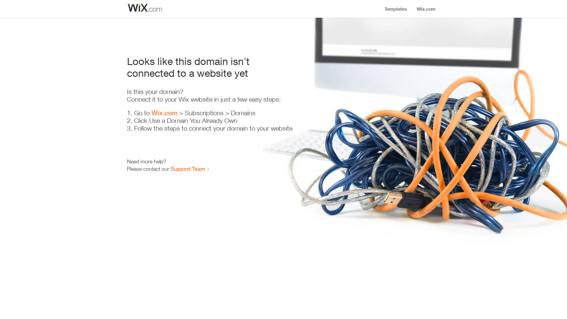  I want to click on Support Team, so click(188, 169).